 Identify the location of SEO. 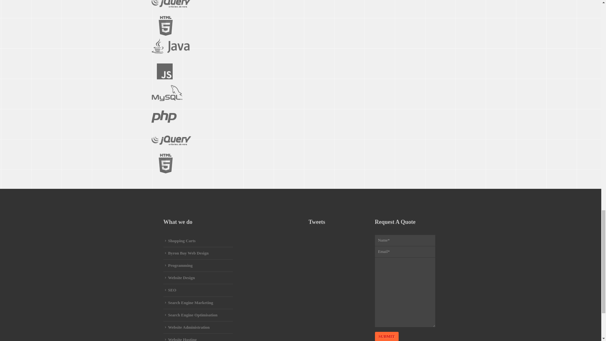
(170, 290).